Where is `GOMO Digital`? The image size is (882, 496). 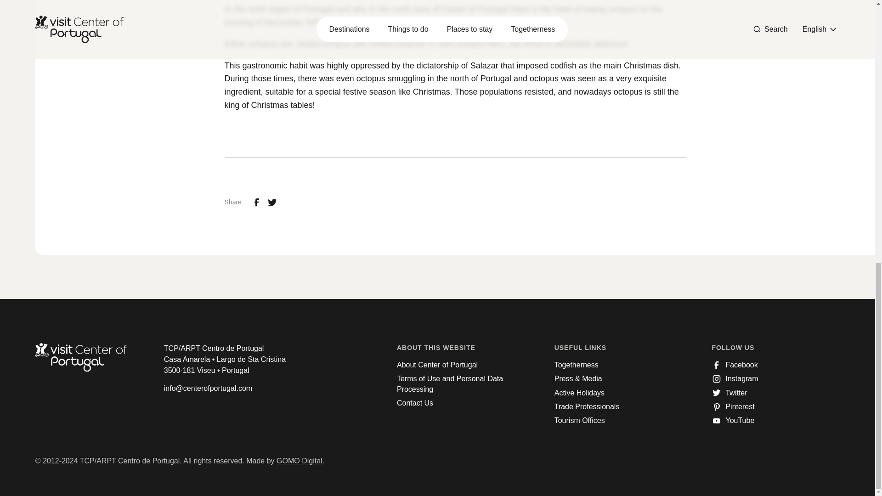
GOMO Digital is located at coordinates (300, 460).